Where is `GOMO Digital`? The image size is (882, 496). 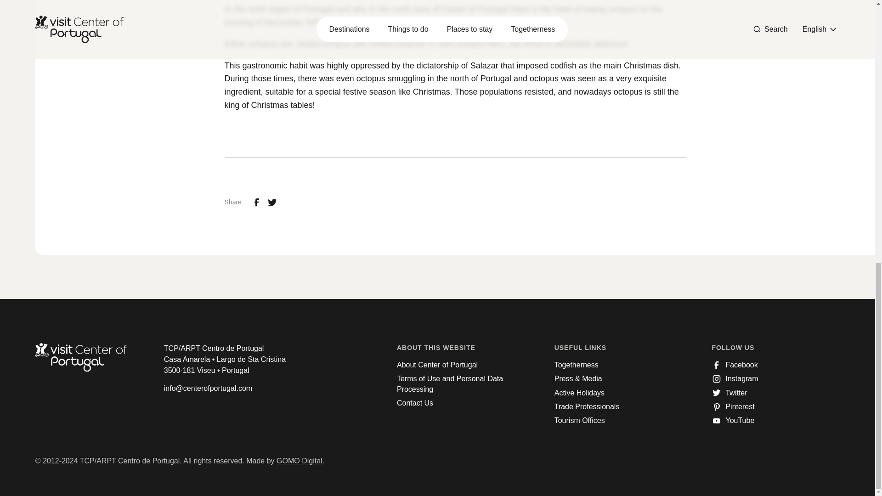
GOMO Digital is located at coordinates (300, 460).